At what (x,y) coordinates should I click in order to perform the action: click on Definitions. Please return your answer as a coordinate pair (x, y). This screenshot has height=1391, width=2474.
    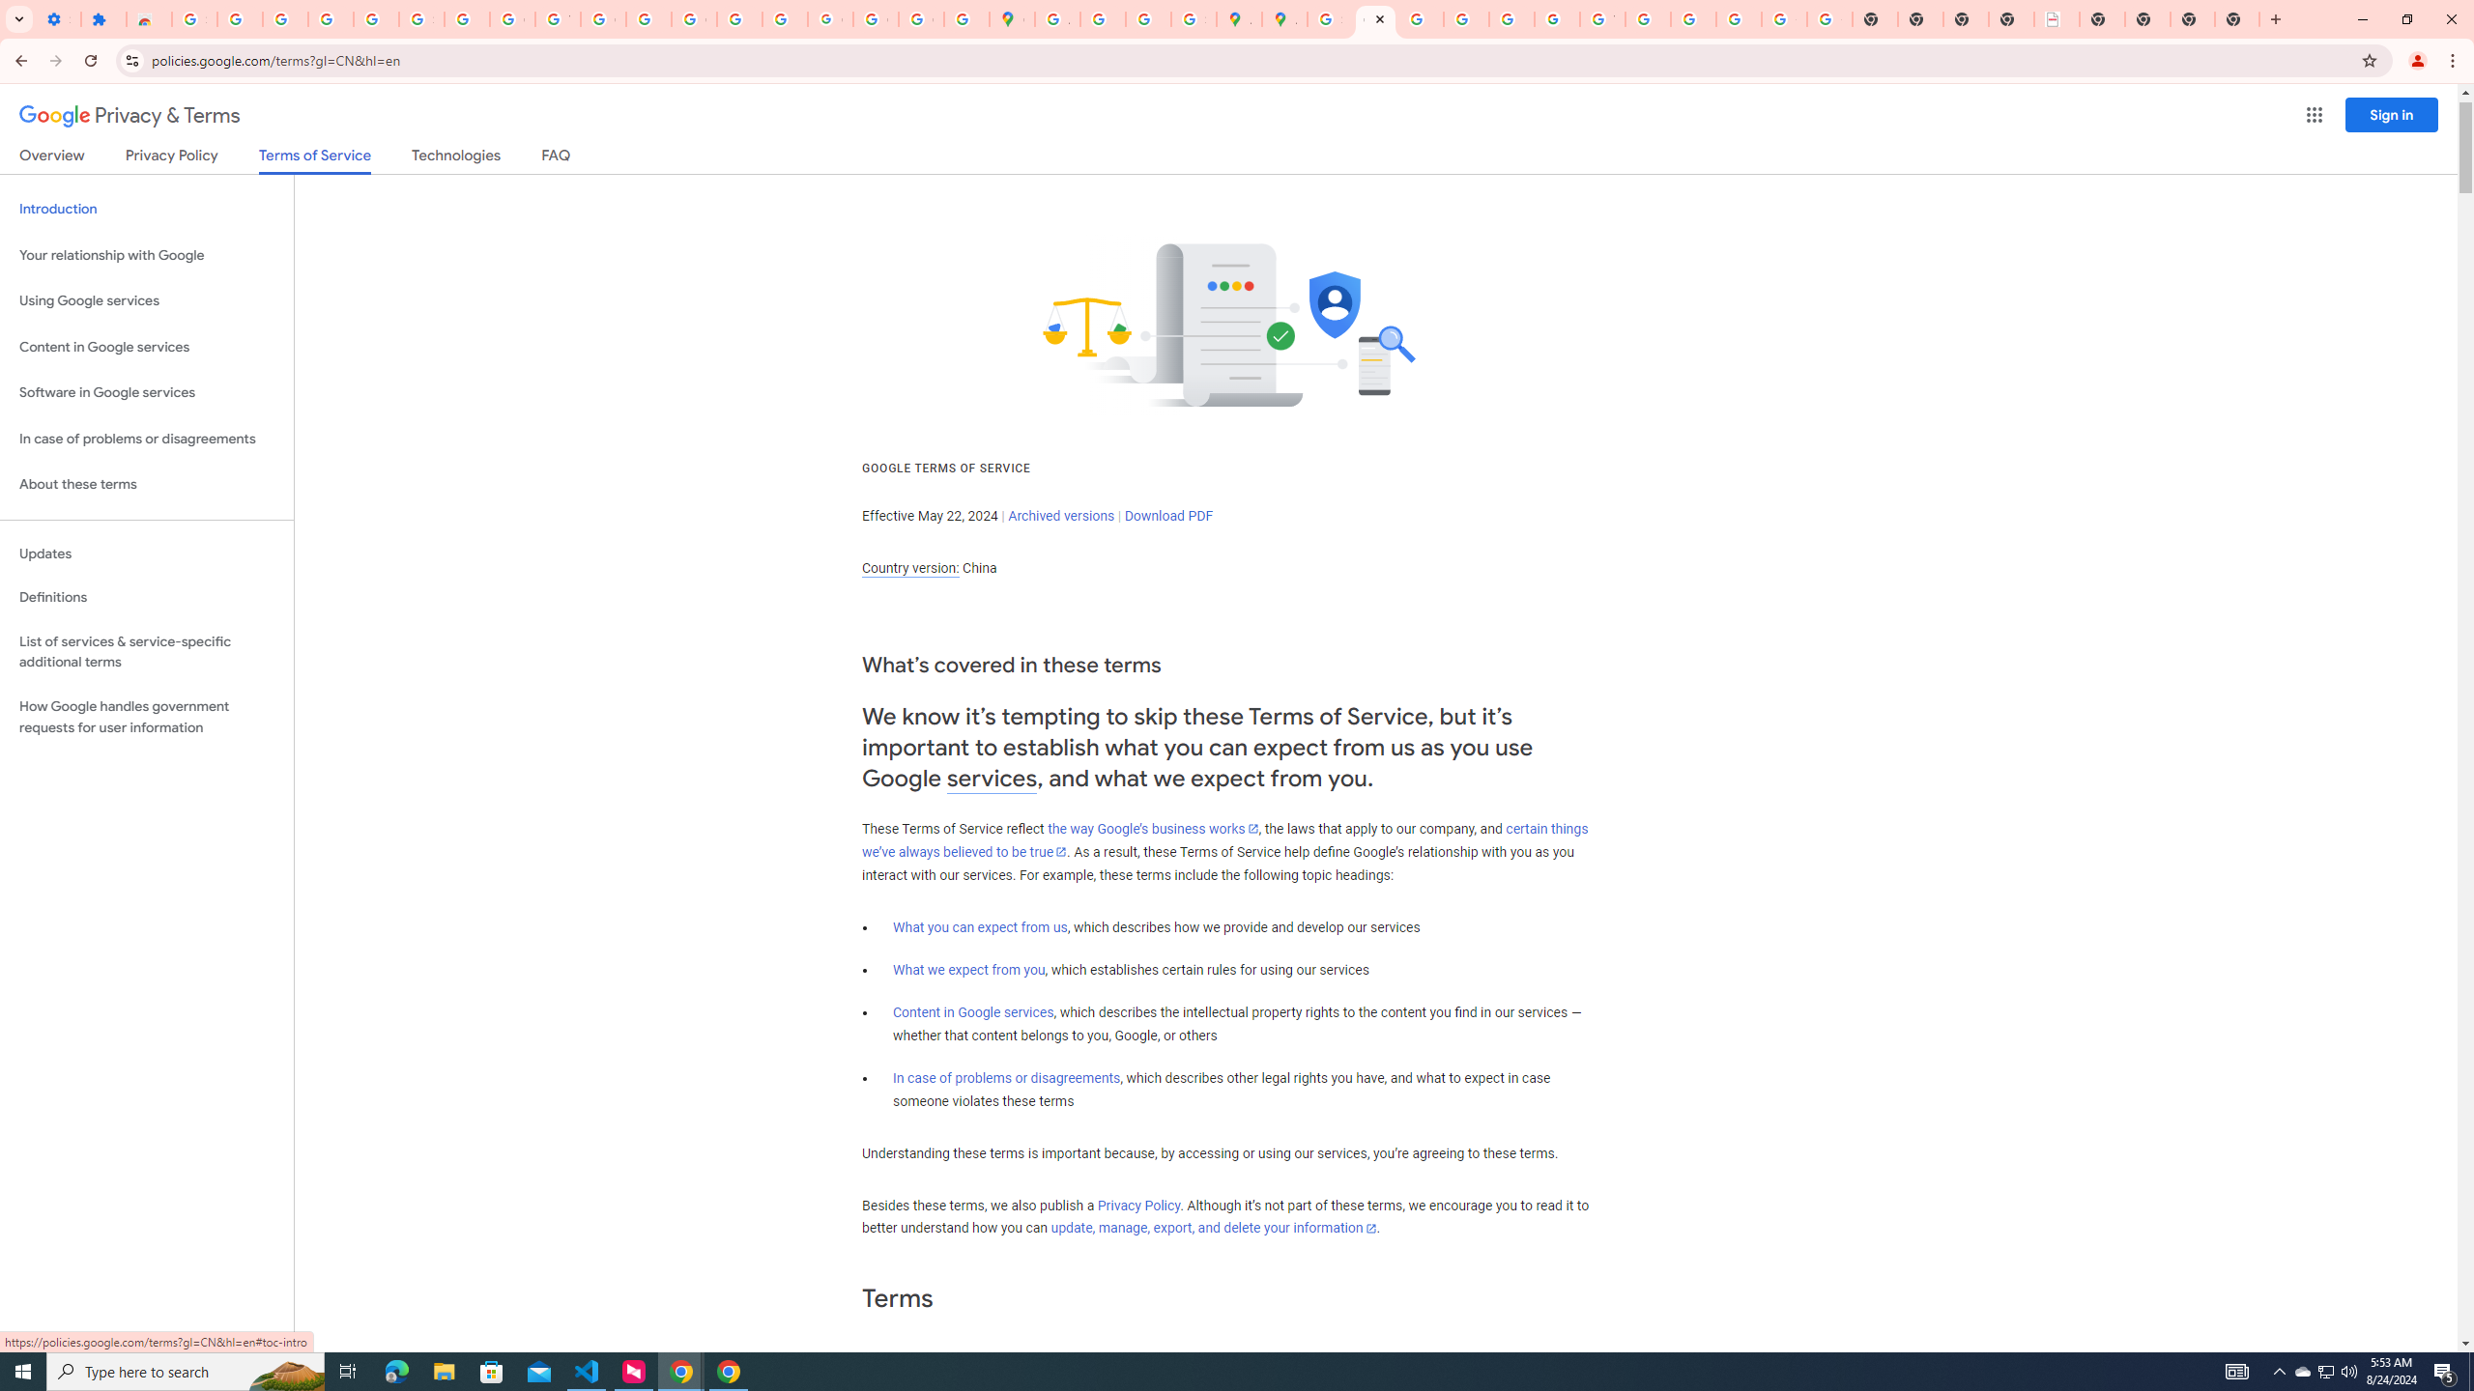
    Looking at the image, I should click on (147, 598).